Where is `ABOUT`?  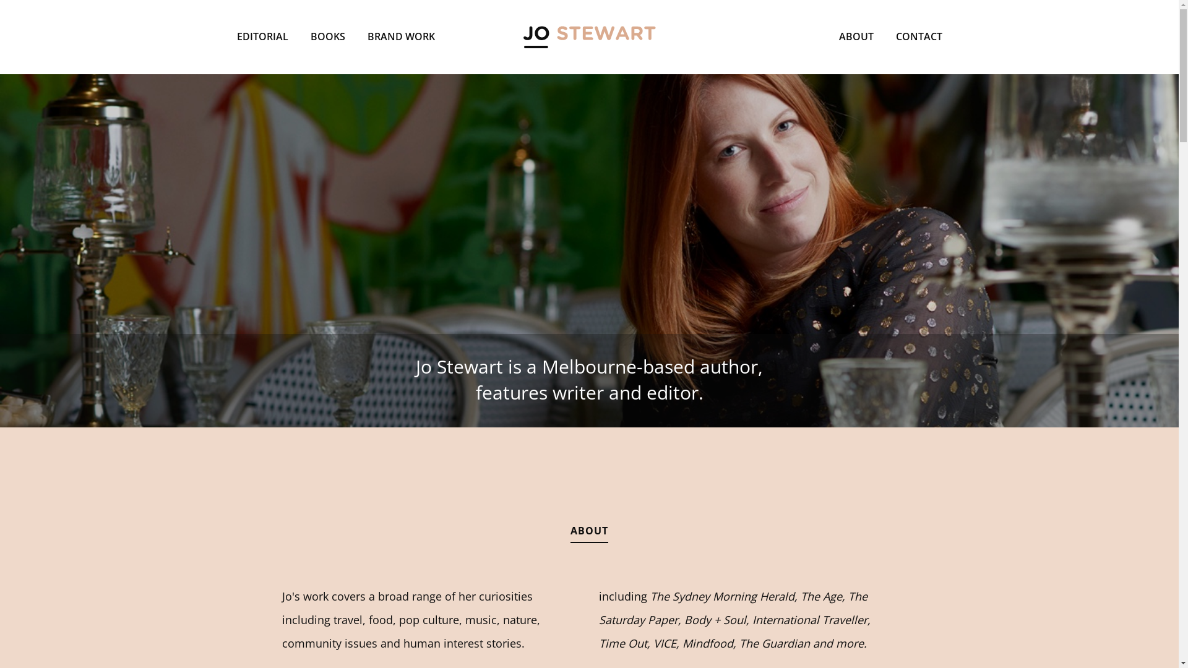 ABOUT is located at coordinates (856, 36).